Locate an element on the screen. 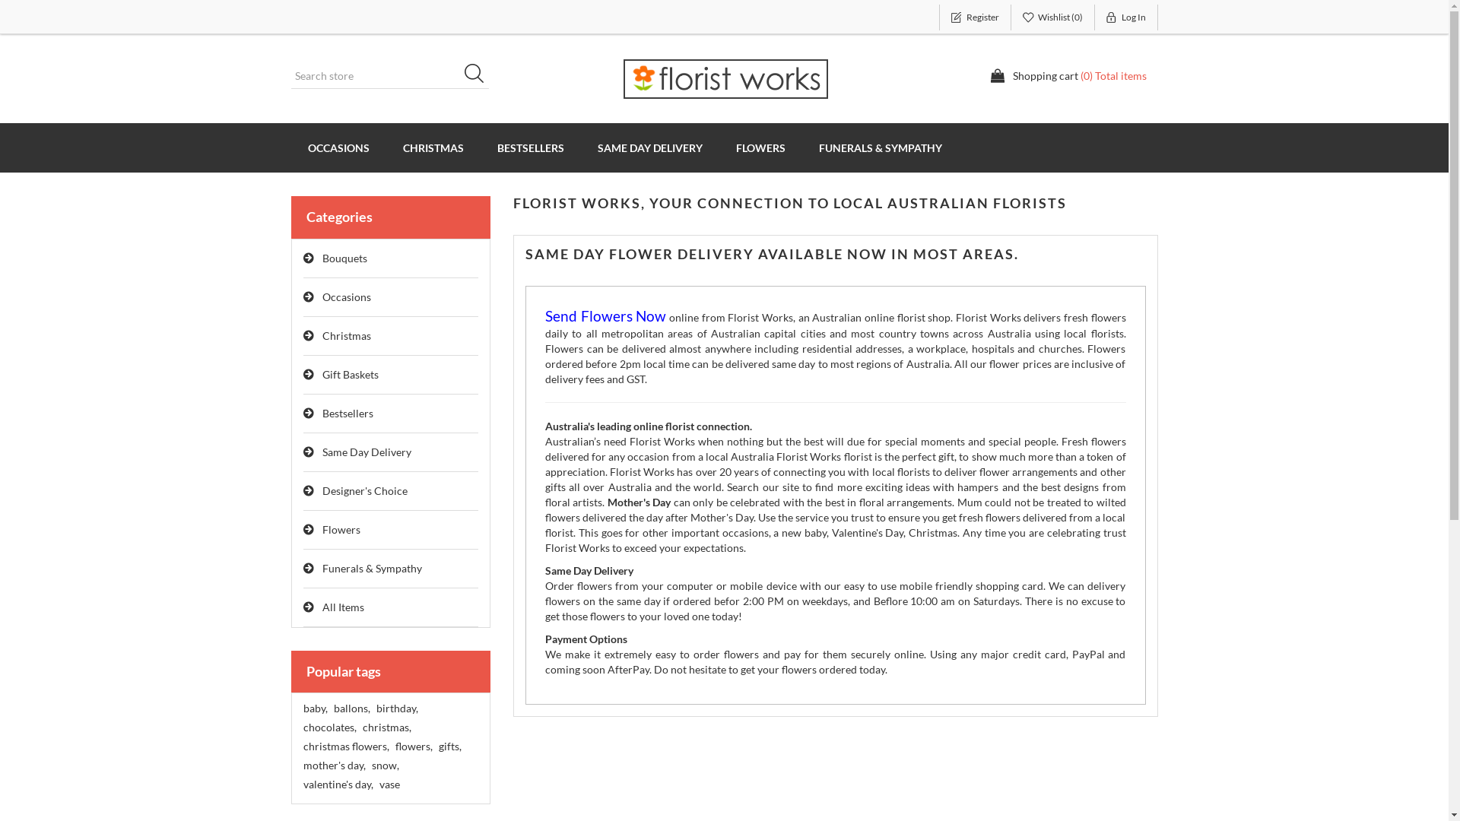  Bouquets is located at coordinates (391, 258).